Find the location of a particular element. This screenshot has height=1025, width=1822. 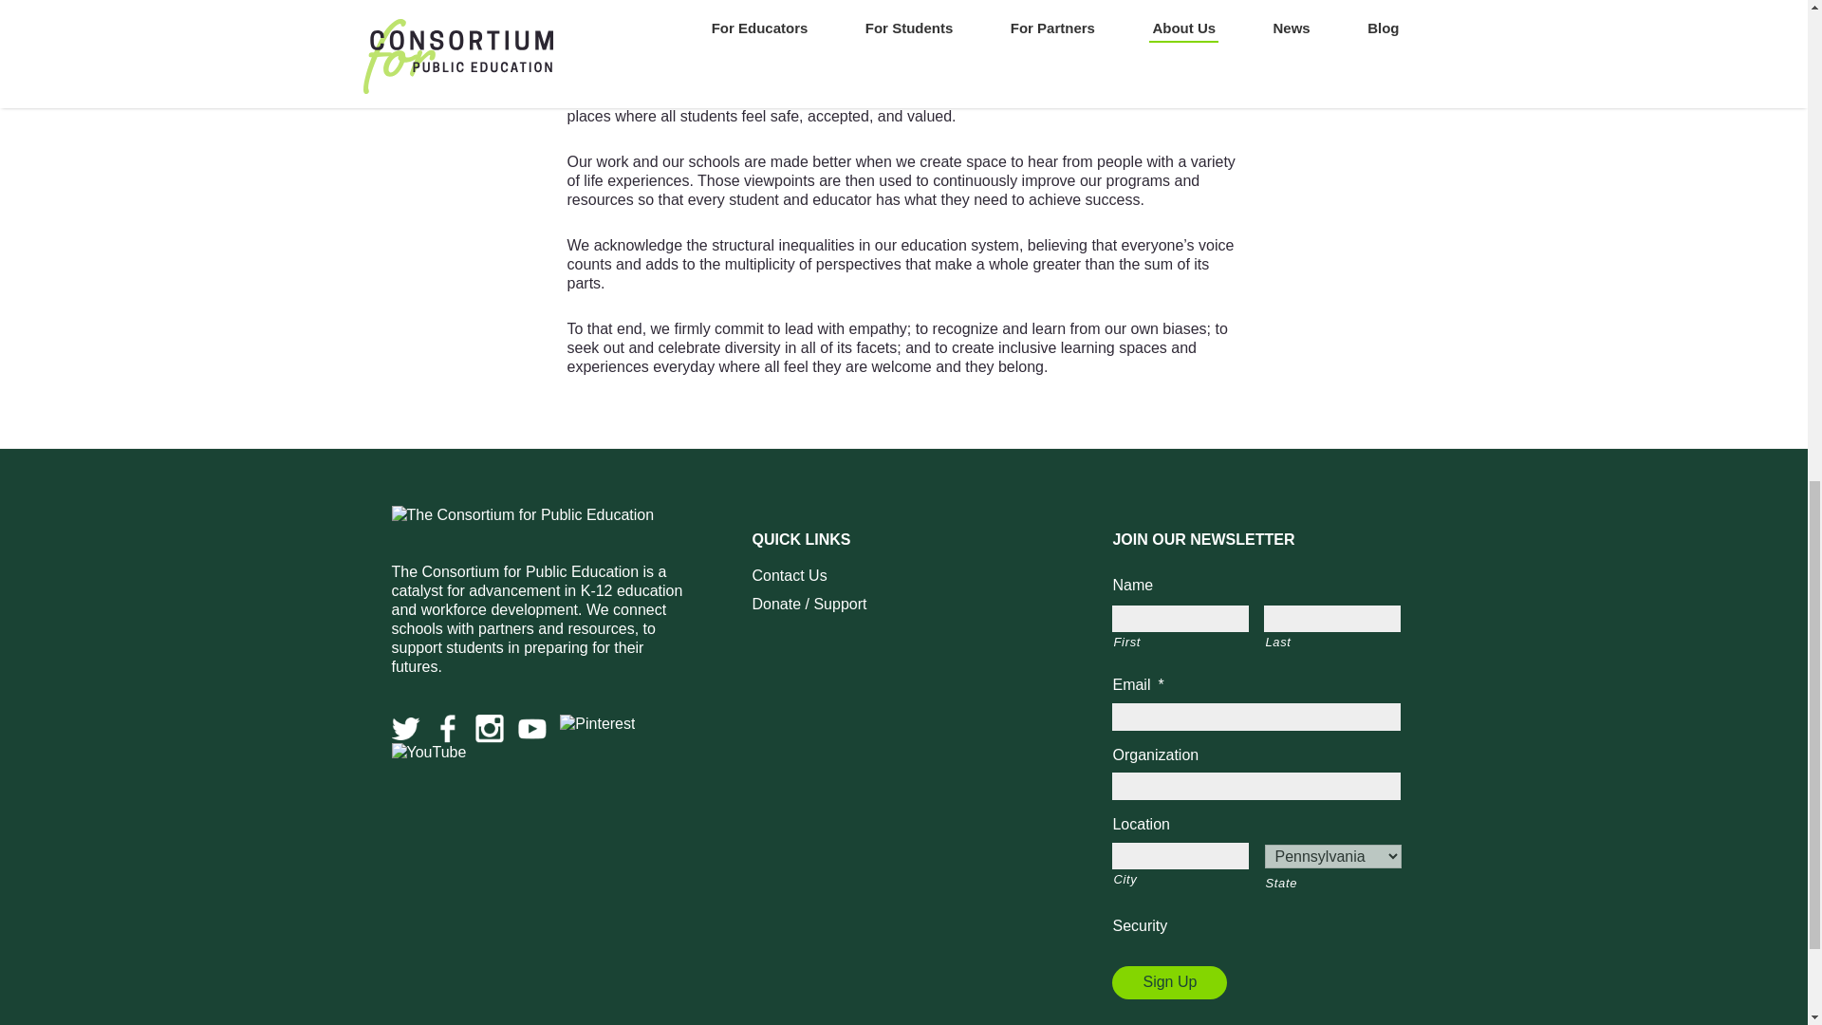

Contact Us is located at coordinates (789, 575).